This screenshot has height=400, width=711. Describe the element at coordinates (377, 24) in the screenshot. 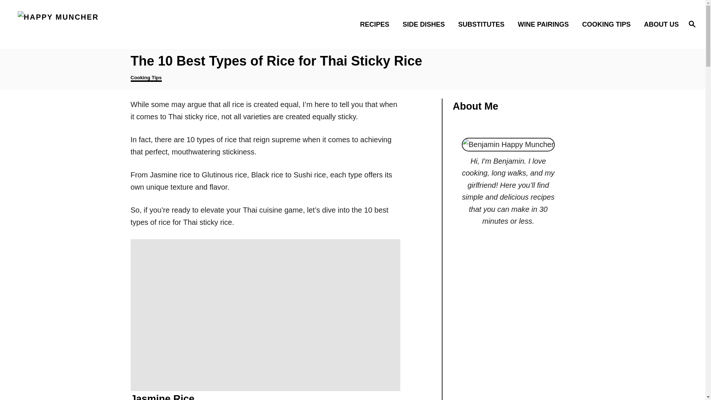

I see `RECIPES` at that location.